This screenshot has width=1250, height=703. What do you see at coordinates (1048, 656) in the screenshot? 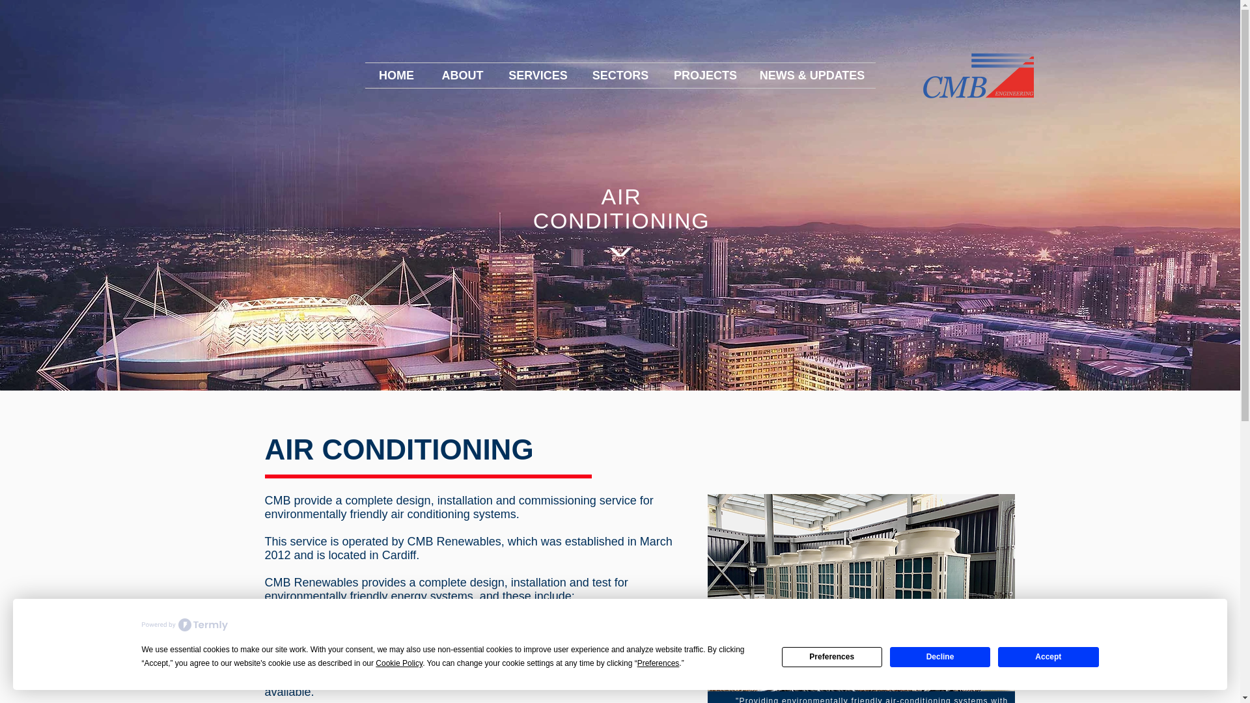
I see `Accept` at bounding box center [1048, 656].